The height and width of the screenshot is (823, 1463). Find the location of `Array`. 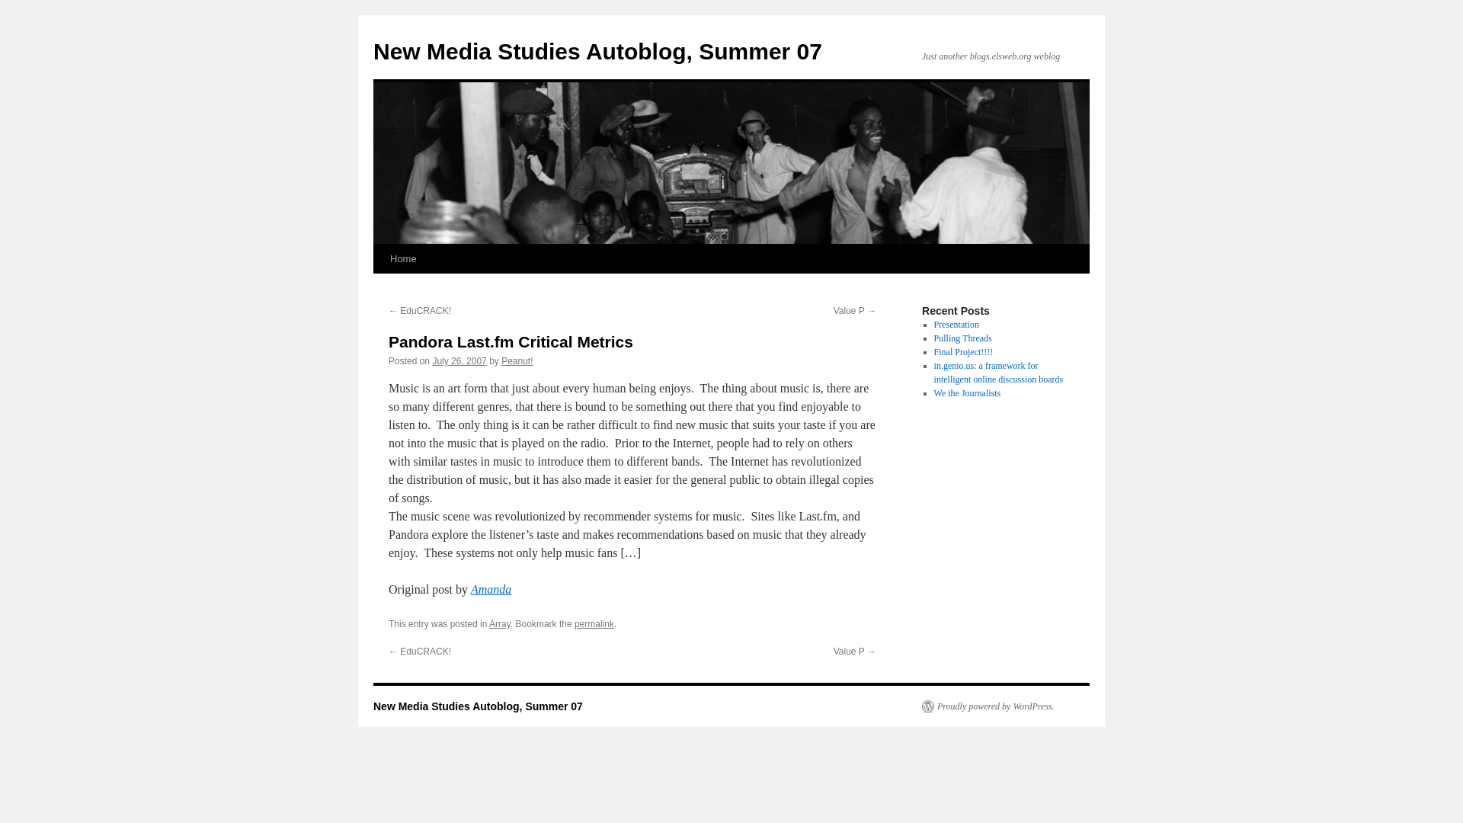

Array is located at coordinates (500, 624).